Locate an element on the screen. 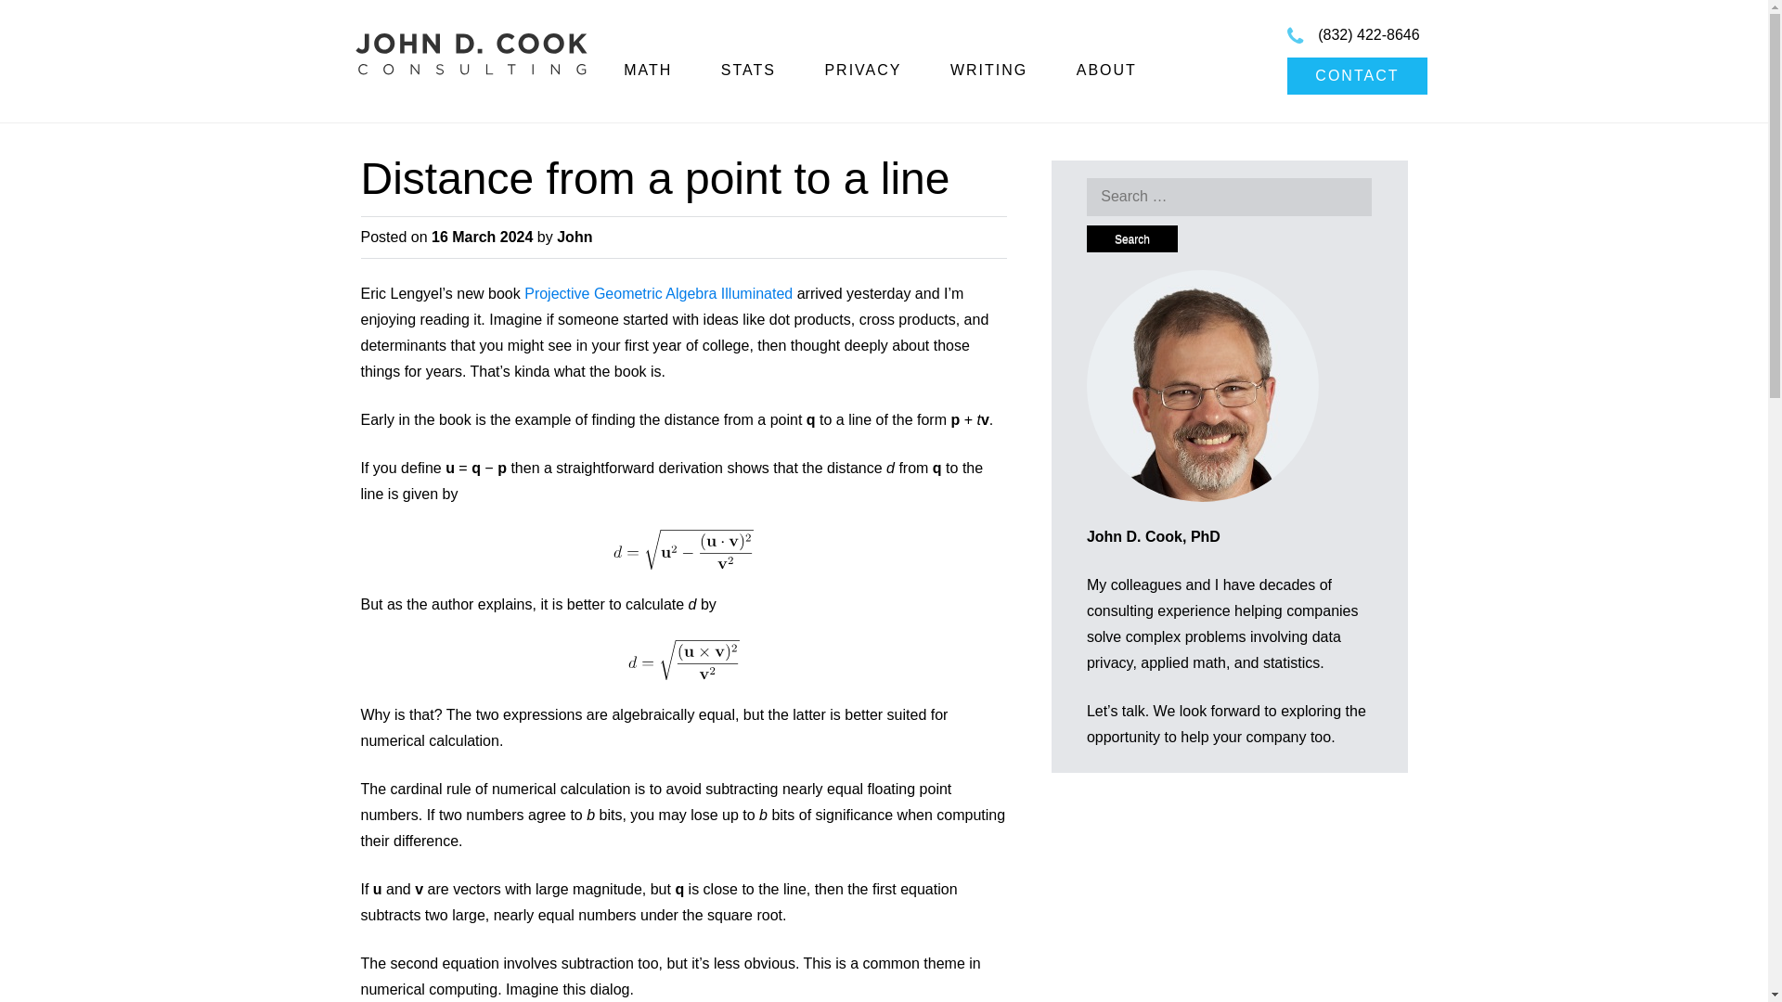  STATS is located at coordinates (748, 70).